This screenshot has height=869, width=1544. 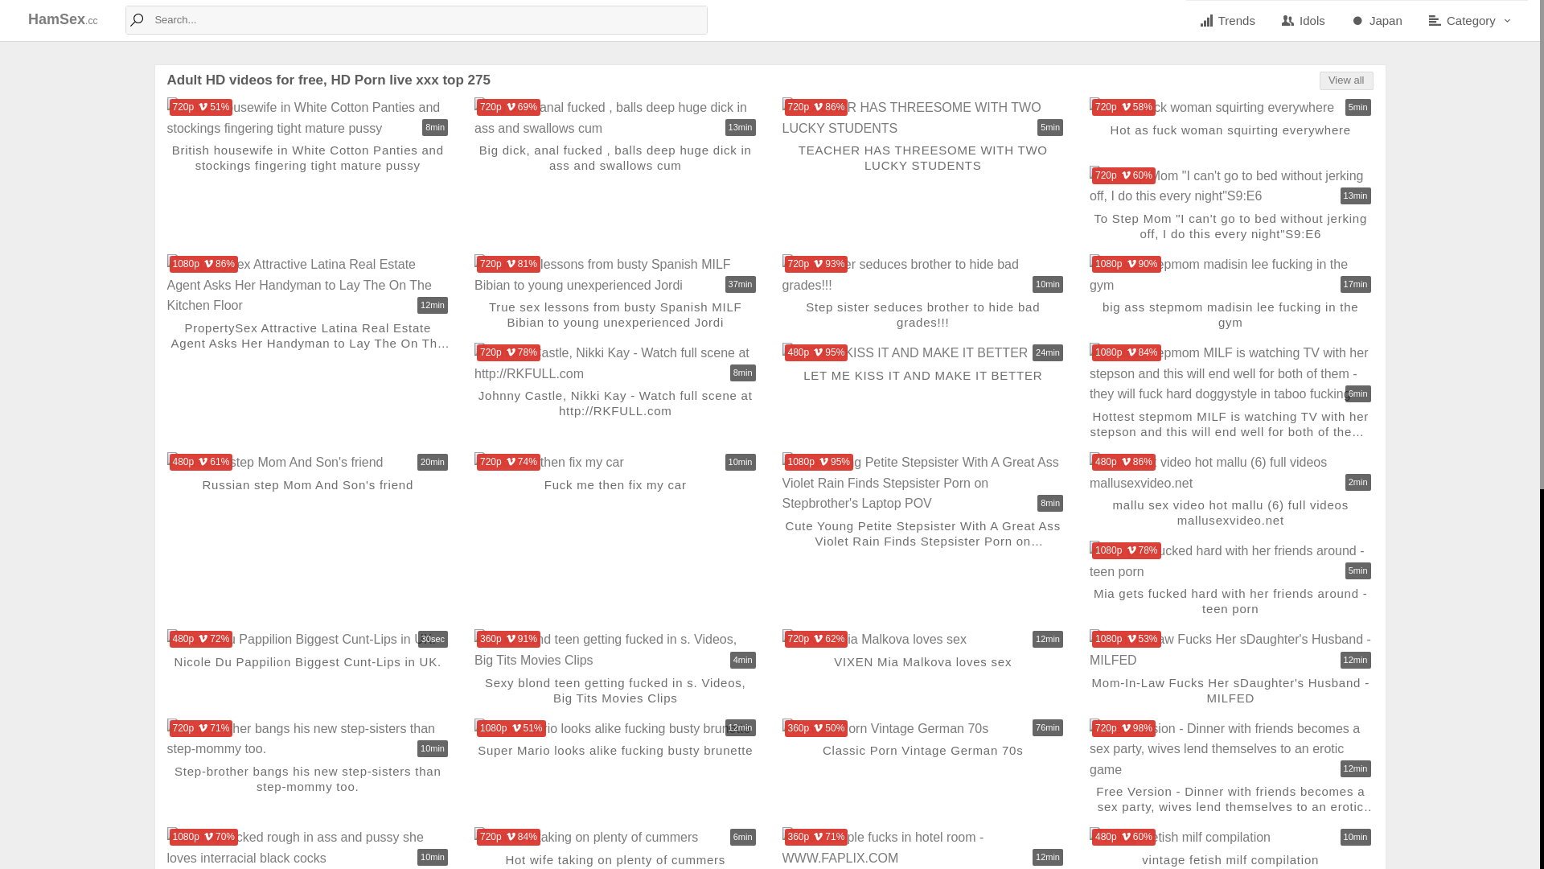 What do you see at coordinates (923, 848) in the screenshot?
I see `Teen couple fucks in hotel room - WWW.FAPLIX.COM` at bounding box center [923, 848].